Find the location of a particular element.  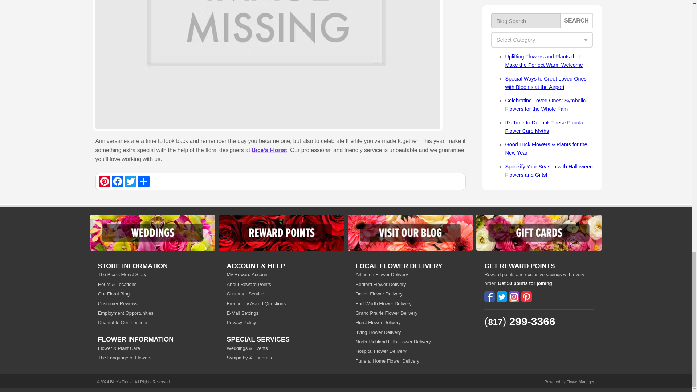

The Bice's Florist Story is located at coordinates (152, 274).